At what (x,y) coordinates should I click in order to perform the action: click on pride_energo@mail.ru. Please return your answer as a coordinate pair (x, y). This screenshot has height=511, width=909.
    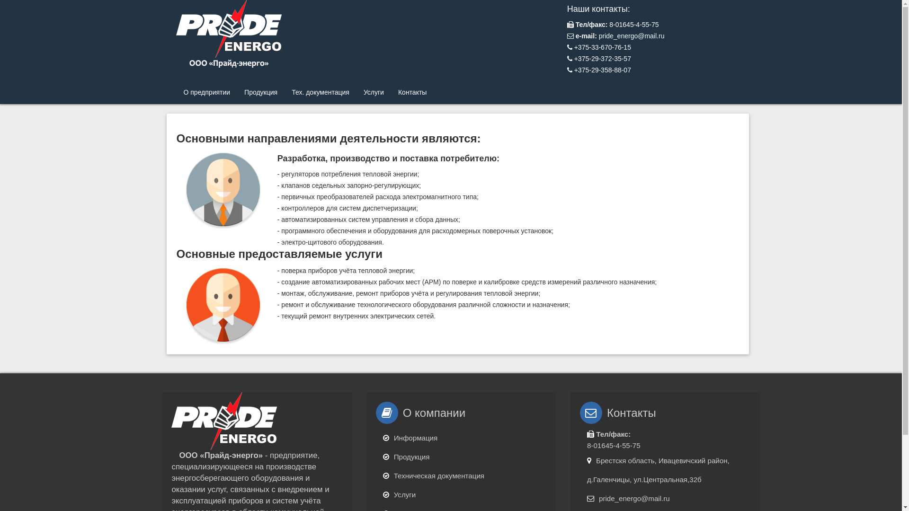
    Looking at the image, I should click on (632, 36).